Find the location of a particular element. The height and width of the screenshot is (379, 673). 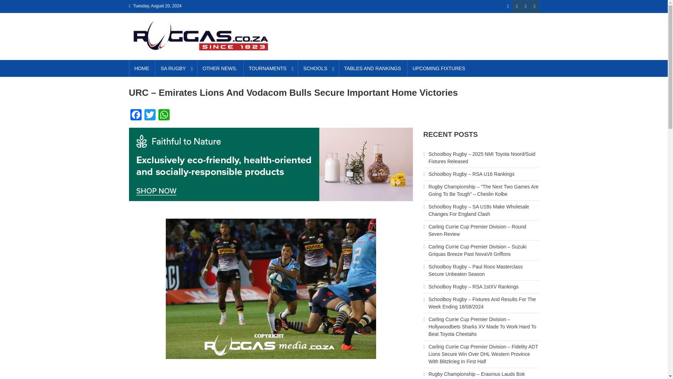

HOME is located at coordinates (142, 68).